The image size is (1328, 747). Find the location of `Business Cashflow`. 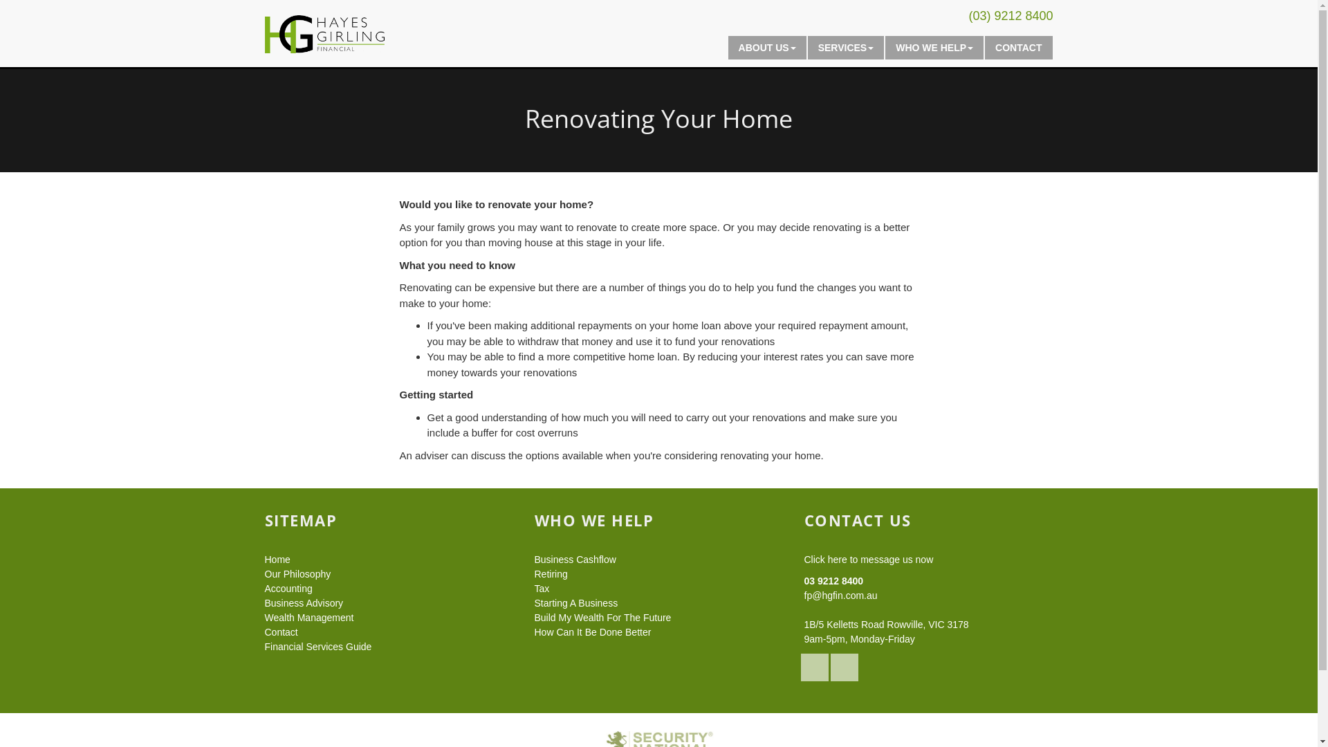

Business Cashflow is located at coordinates (575, 560).